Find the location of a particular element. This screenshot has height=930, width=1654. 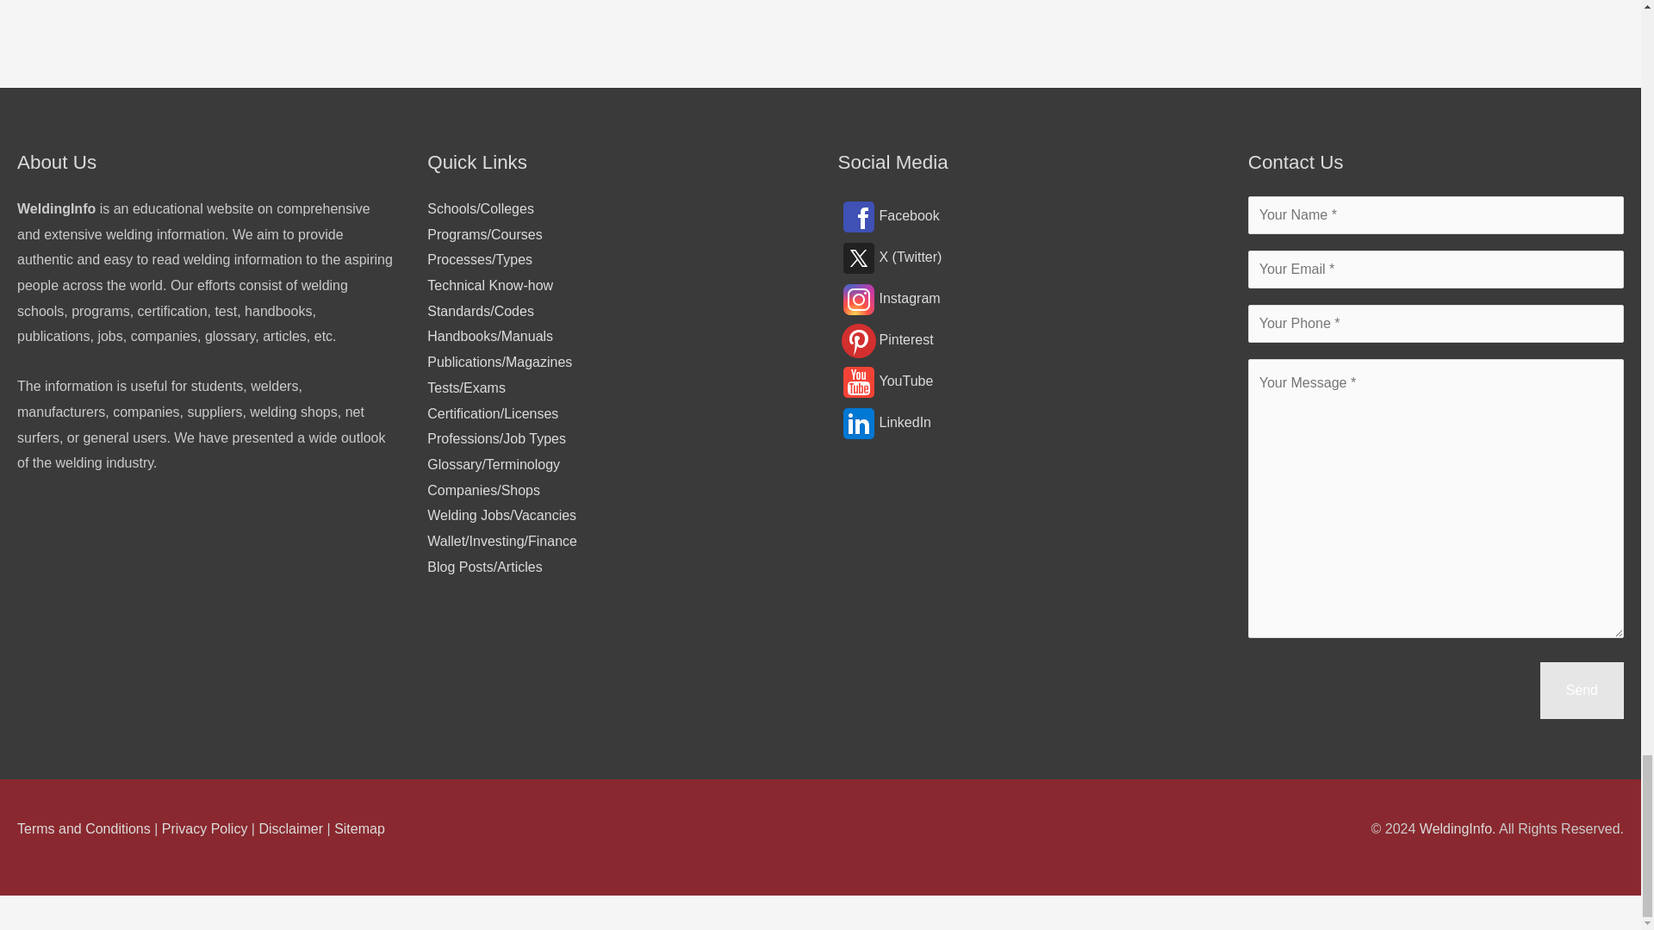

Send is located at coordinates (1582, 690).